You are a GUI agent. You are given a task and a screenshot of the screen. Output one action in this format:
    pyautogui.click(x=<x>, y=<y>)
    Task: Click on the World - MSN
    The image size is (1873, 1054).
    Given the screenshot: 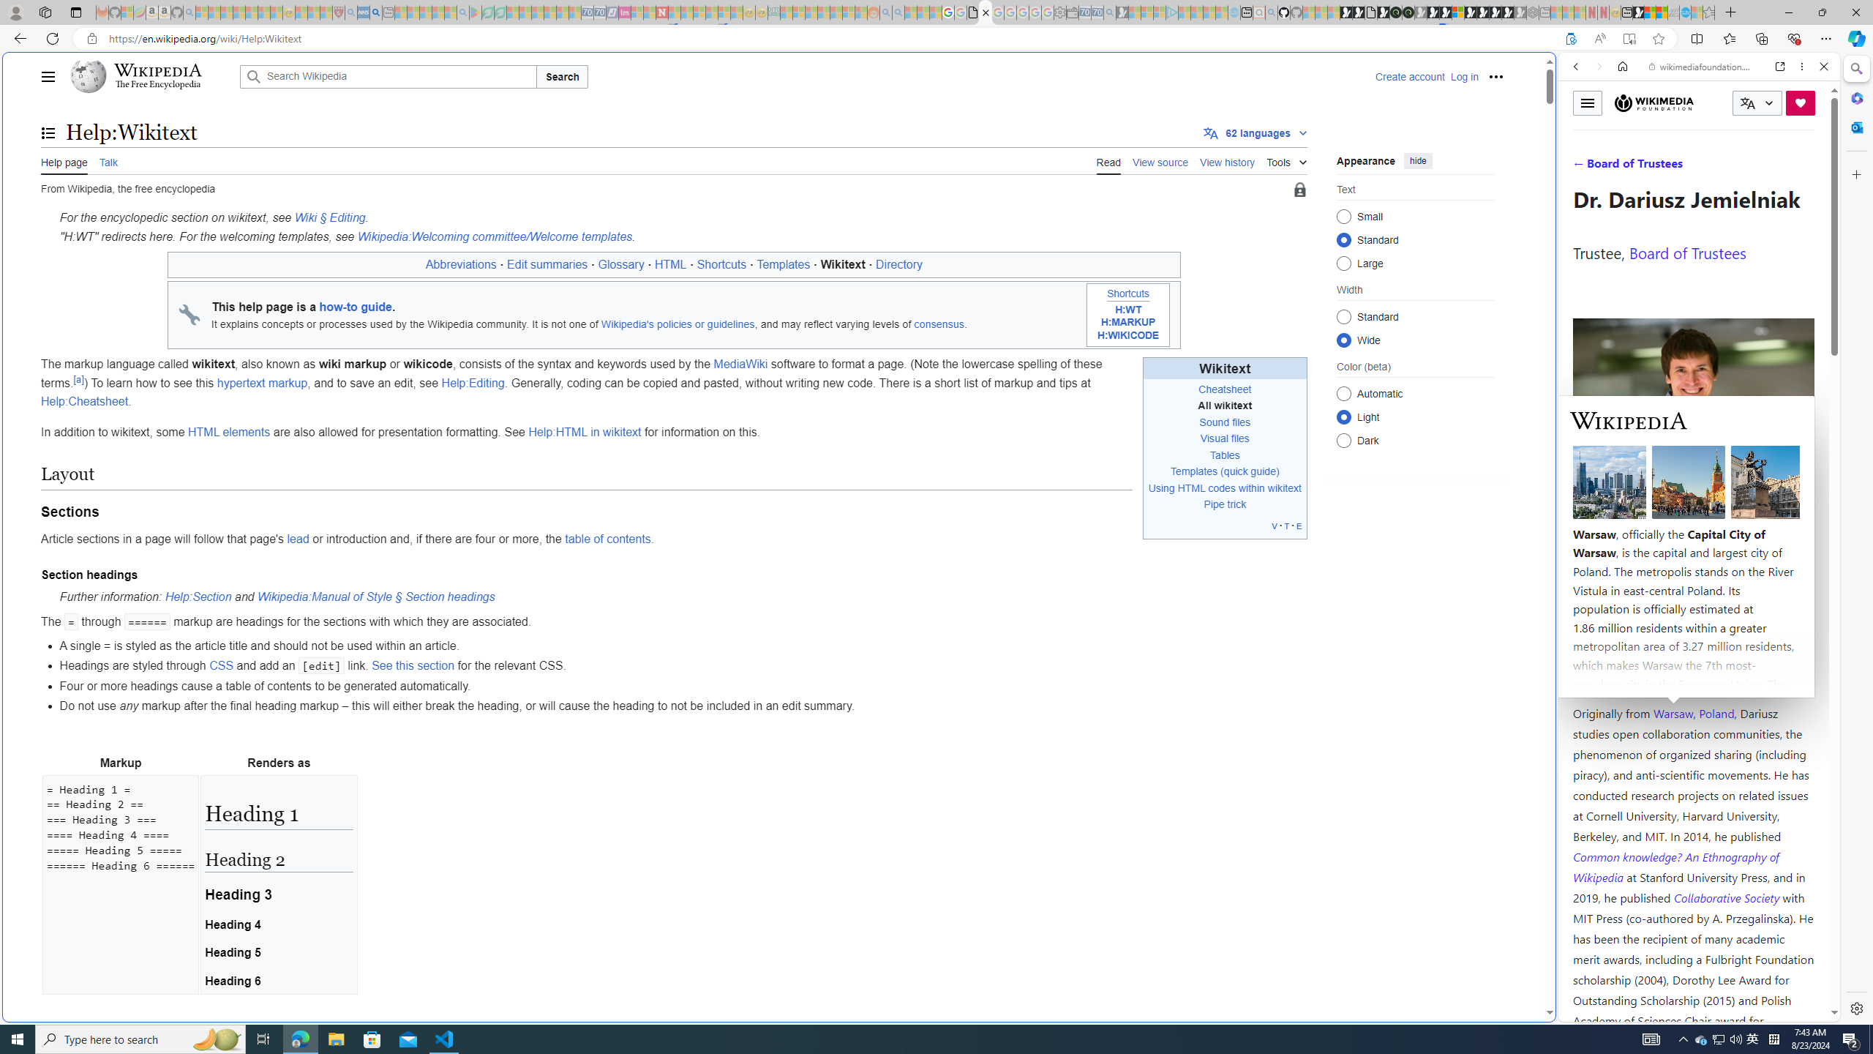 What is the action you would take?
    pyautogui.click(x=936, y=501)
    